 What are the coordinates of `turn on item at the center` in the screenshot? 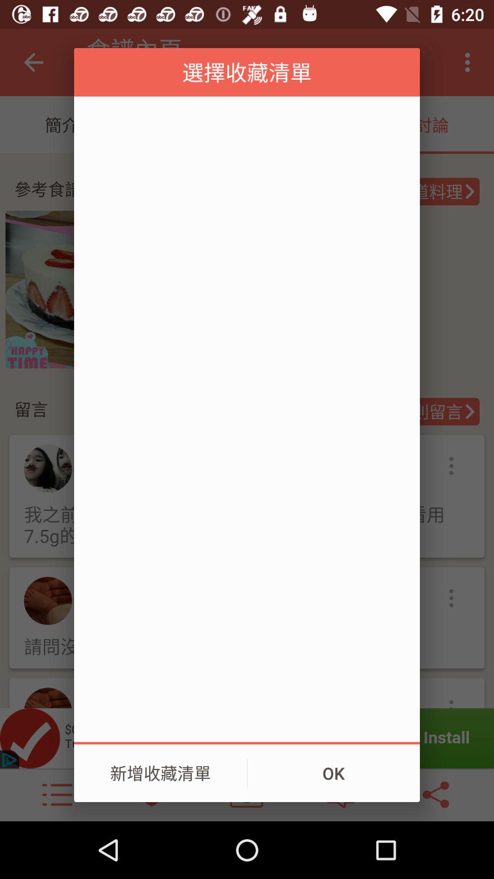 It's located at (247, 419).